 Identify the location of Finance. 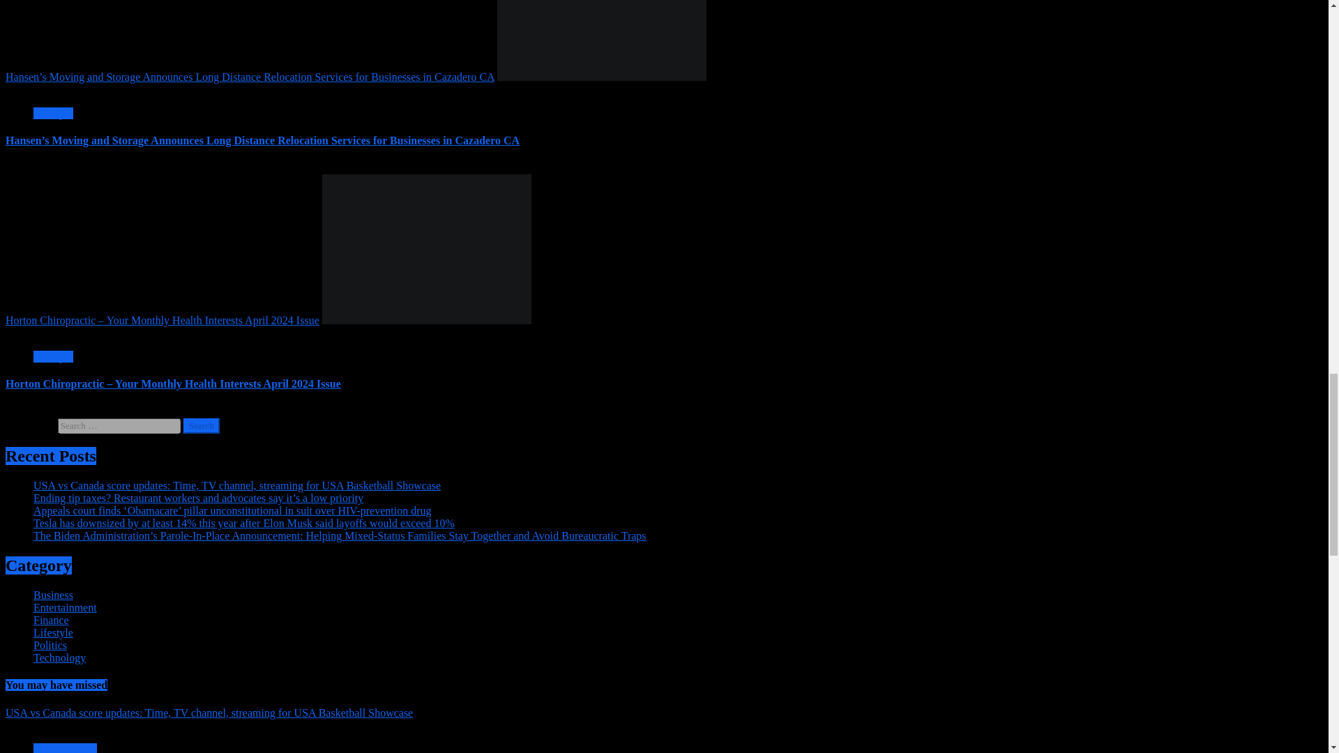
(52, 620).